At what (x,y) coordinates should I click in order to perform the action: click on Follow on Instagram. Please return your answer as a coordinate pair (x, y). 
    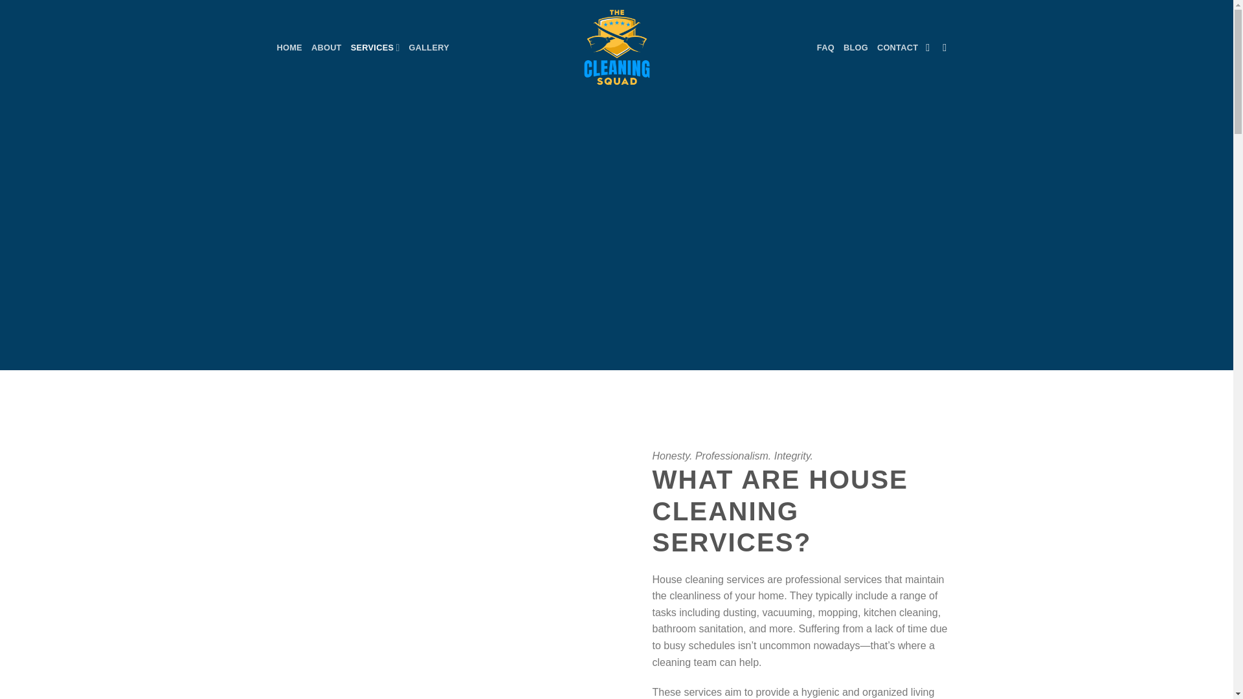
    Looking at the image, I should click on (948, 47).